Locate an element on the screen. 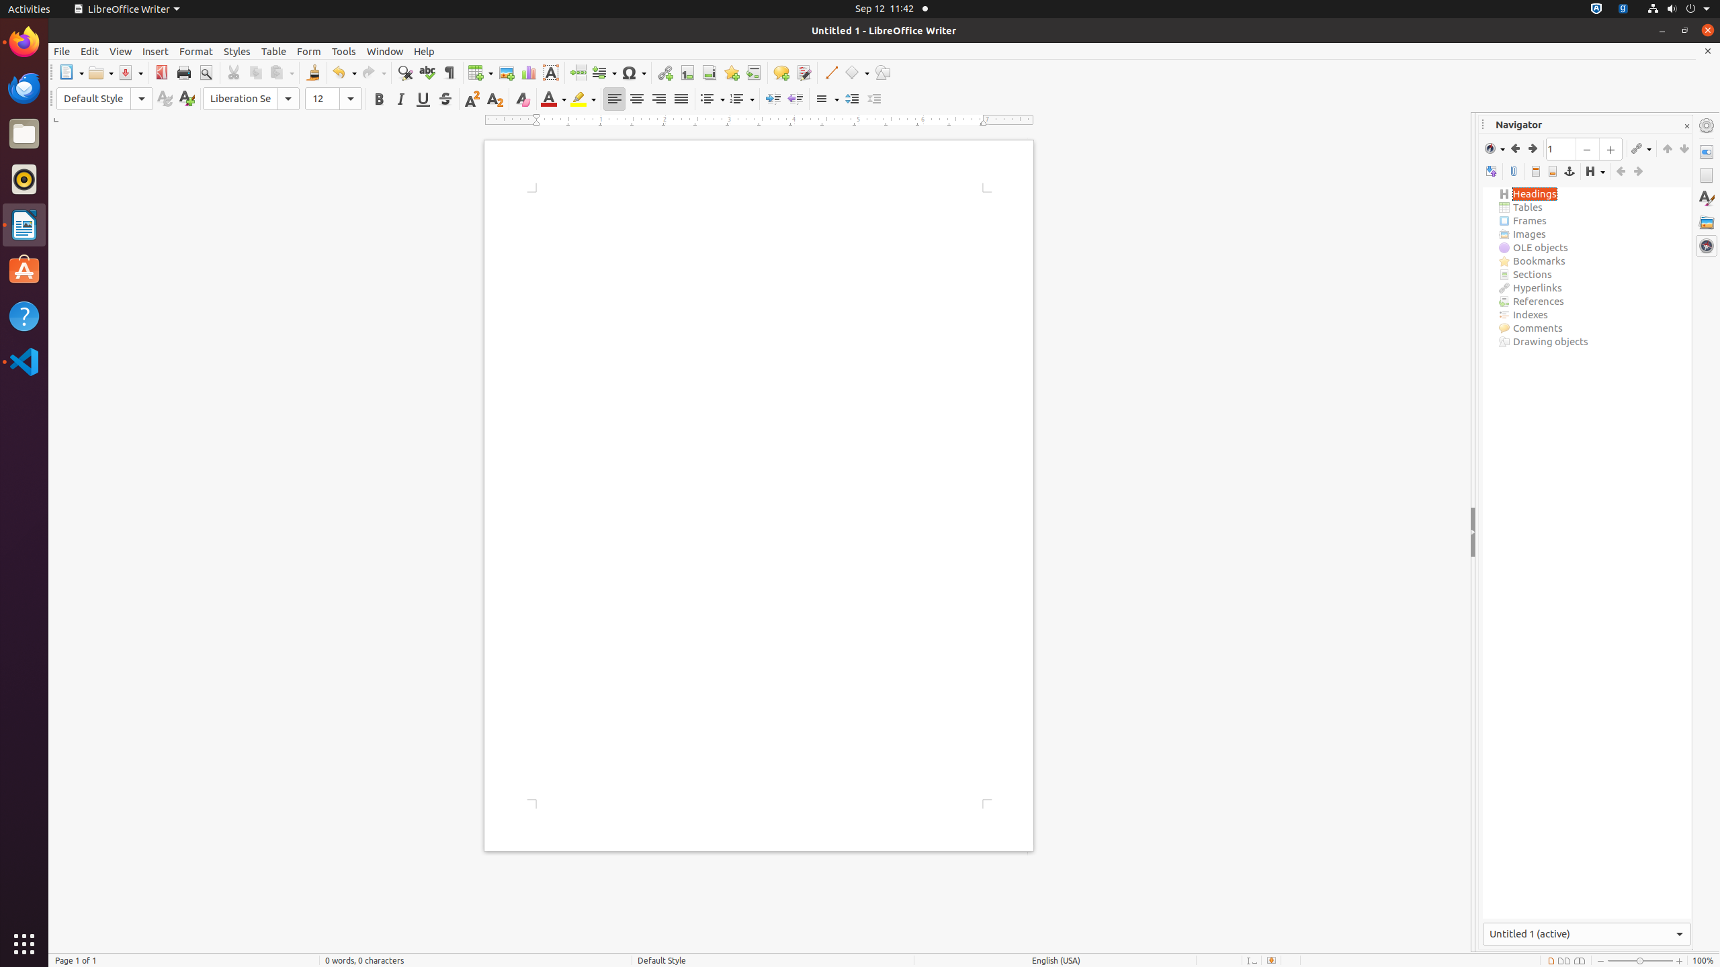 Image resolution: width=1720 pixels, height=967 pixels. Line is located at coordinates (830, 73).